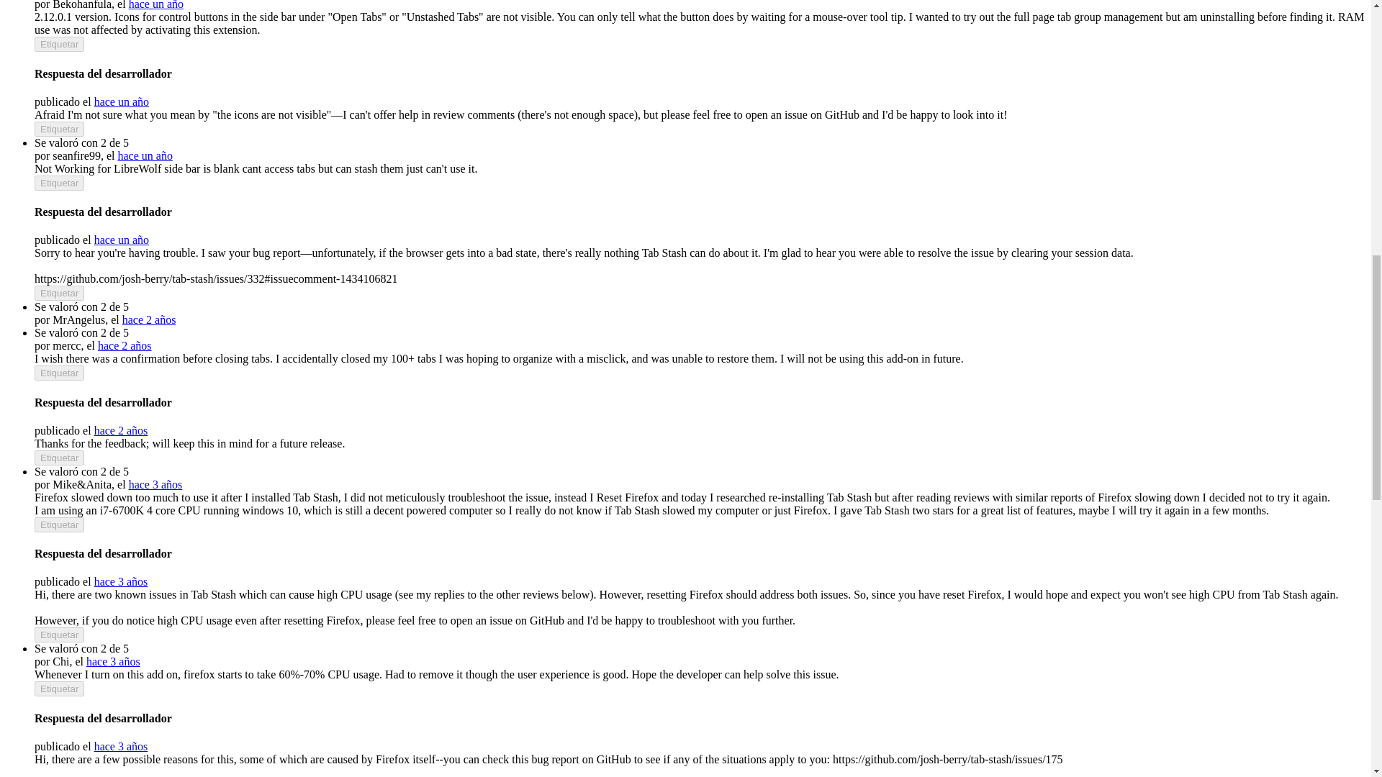 The image size is (1382, 777). Describe the element at coordinates (59, 183) in the screenshot. I see `Etiquetar` at that location.